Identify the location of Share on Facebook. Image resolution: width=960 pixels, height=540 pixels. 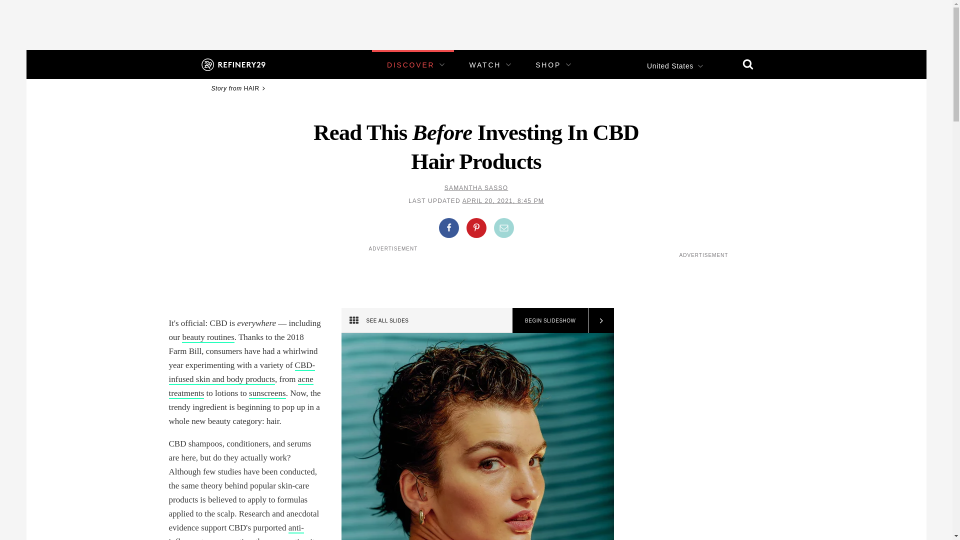
(448, 228).